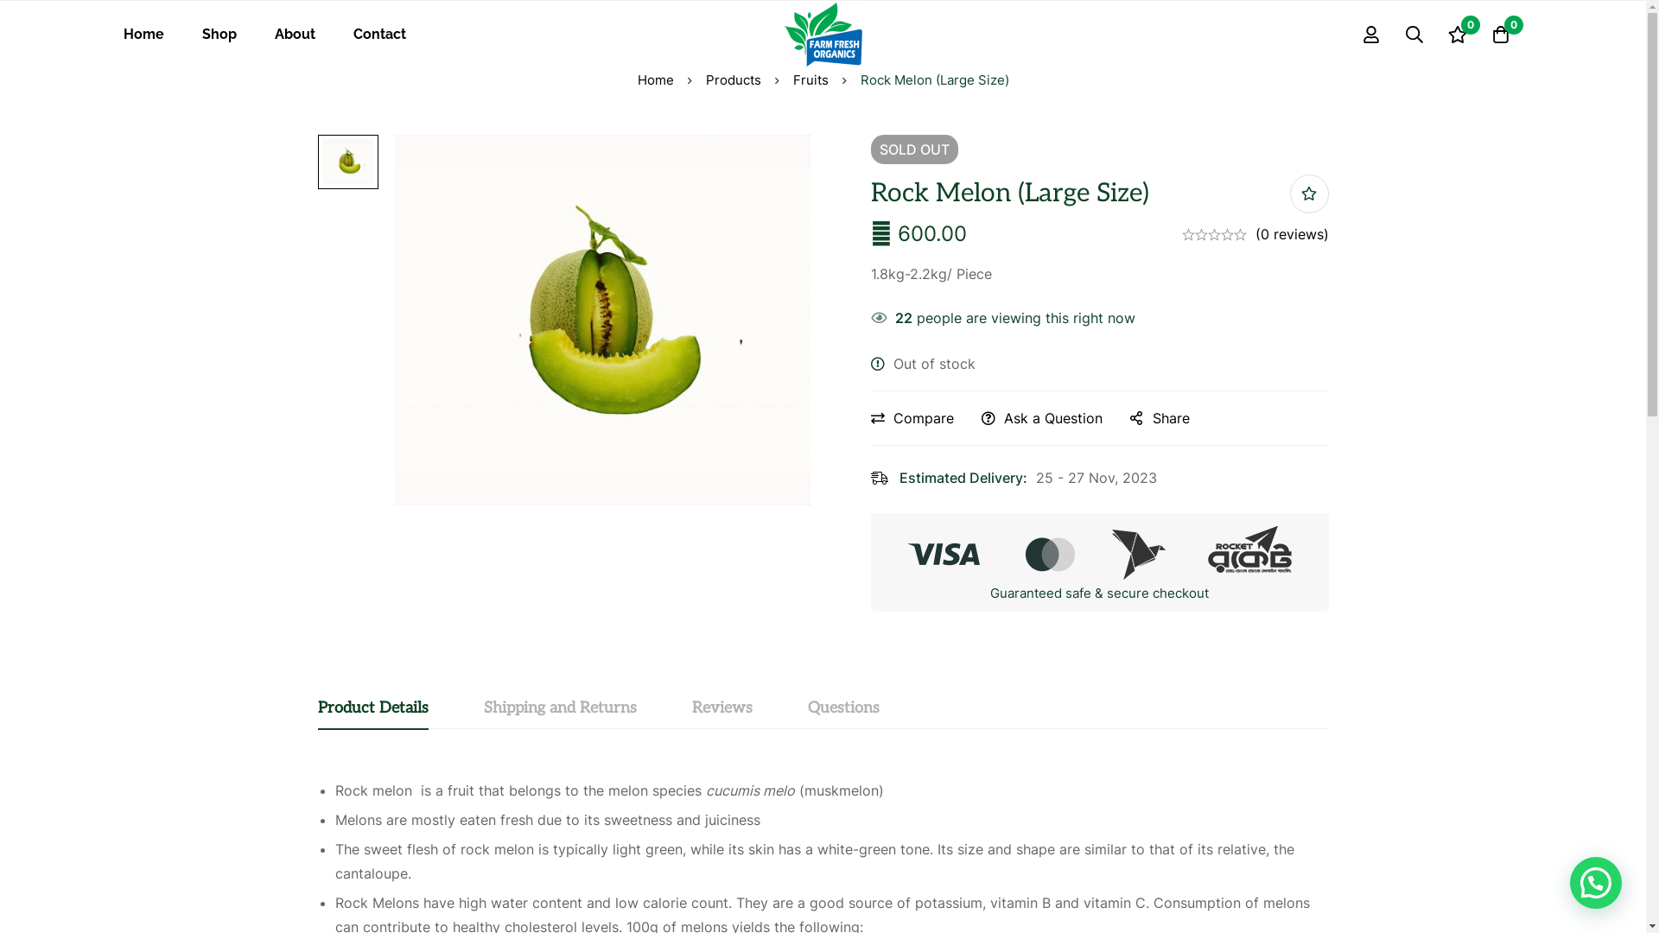 The image size is (1659, 933). What do you see at coordinates (823, 527) in the screenshot?
I see `Apply coupon` at bounding box center [823, 527].